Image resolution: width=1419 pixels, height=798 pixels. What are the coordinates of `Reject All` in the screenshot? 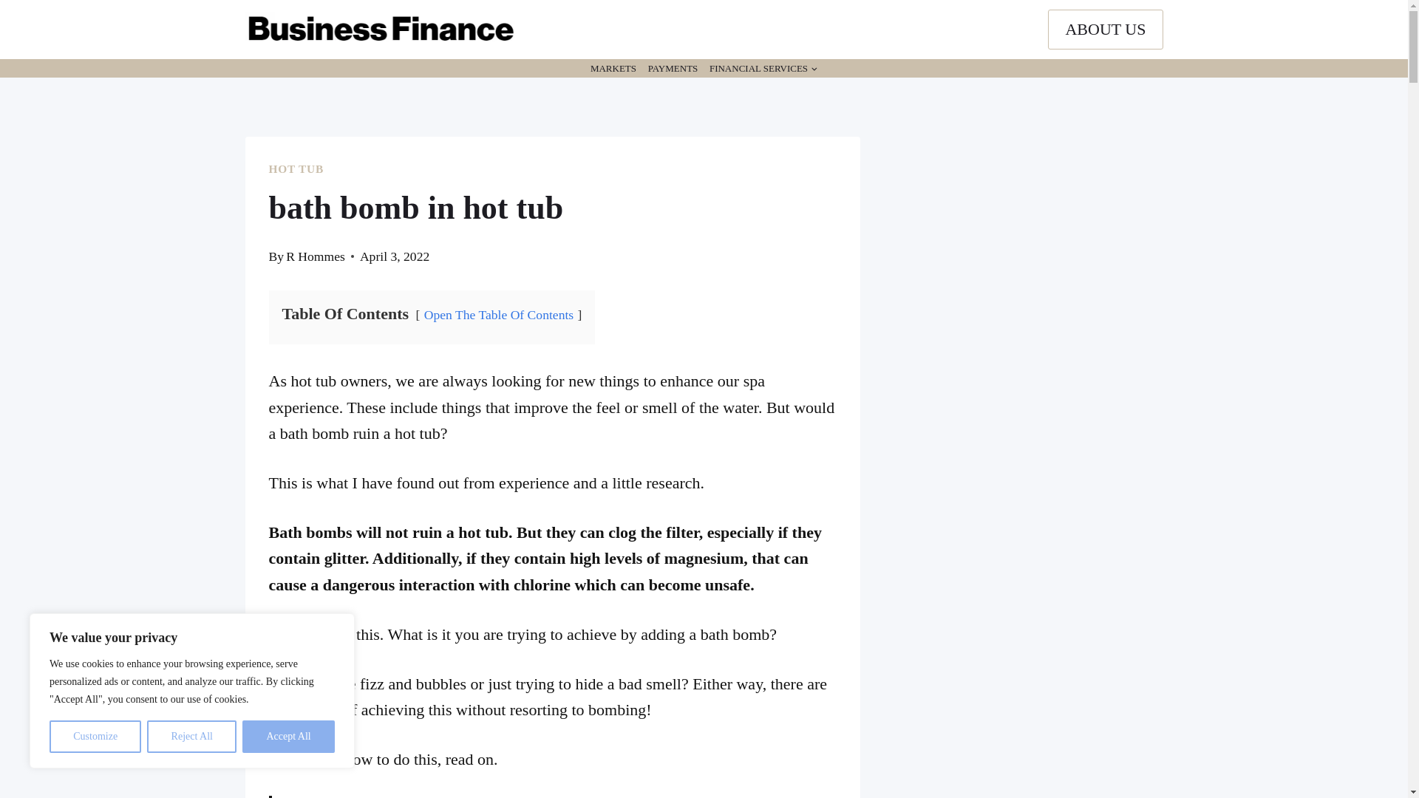 It's located at (192, 737).